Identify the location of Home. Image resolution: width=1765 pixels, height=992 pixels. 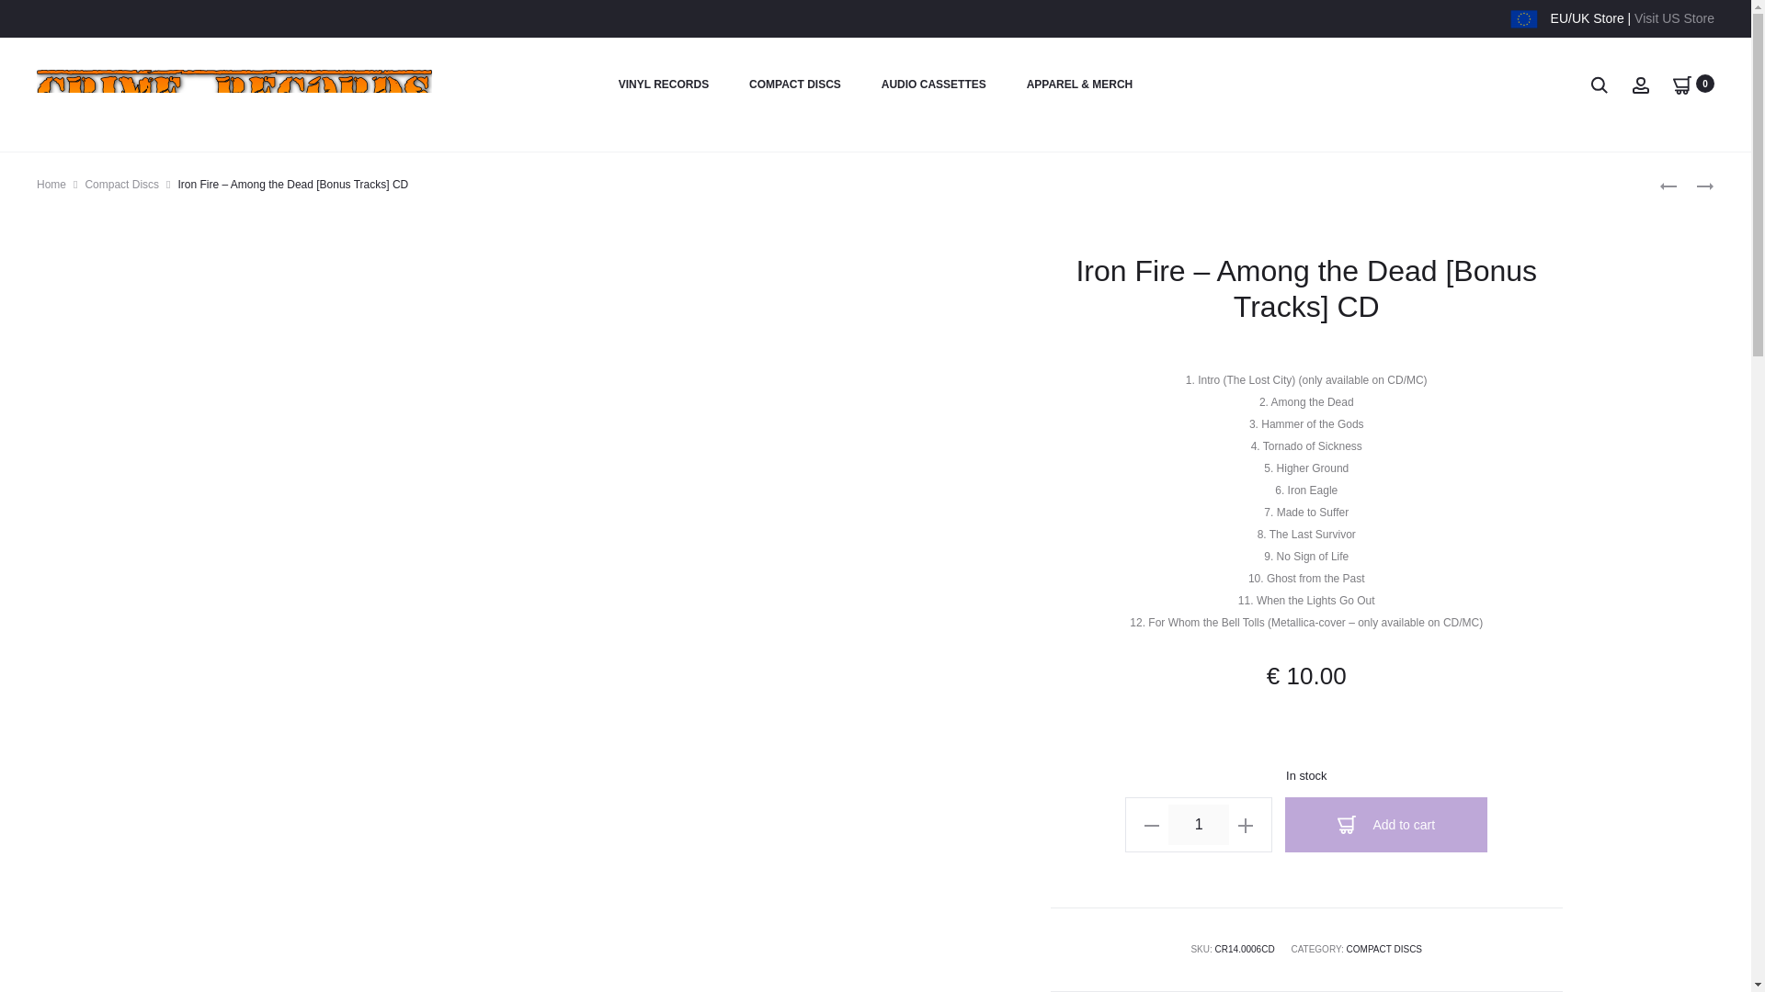
(51, 185).